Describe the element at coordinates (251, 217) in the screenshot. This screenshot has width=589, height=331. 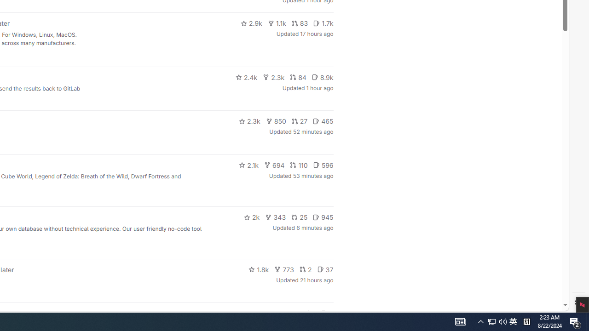
I see `2k` at that location.